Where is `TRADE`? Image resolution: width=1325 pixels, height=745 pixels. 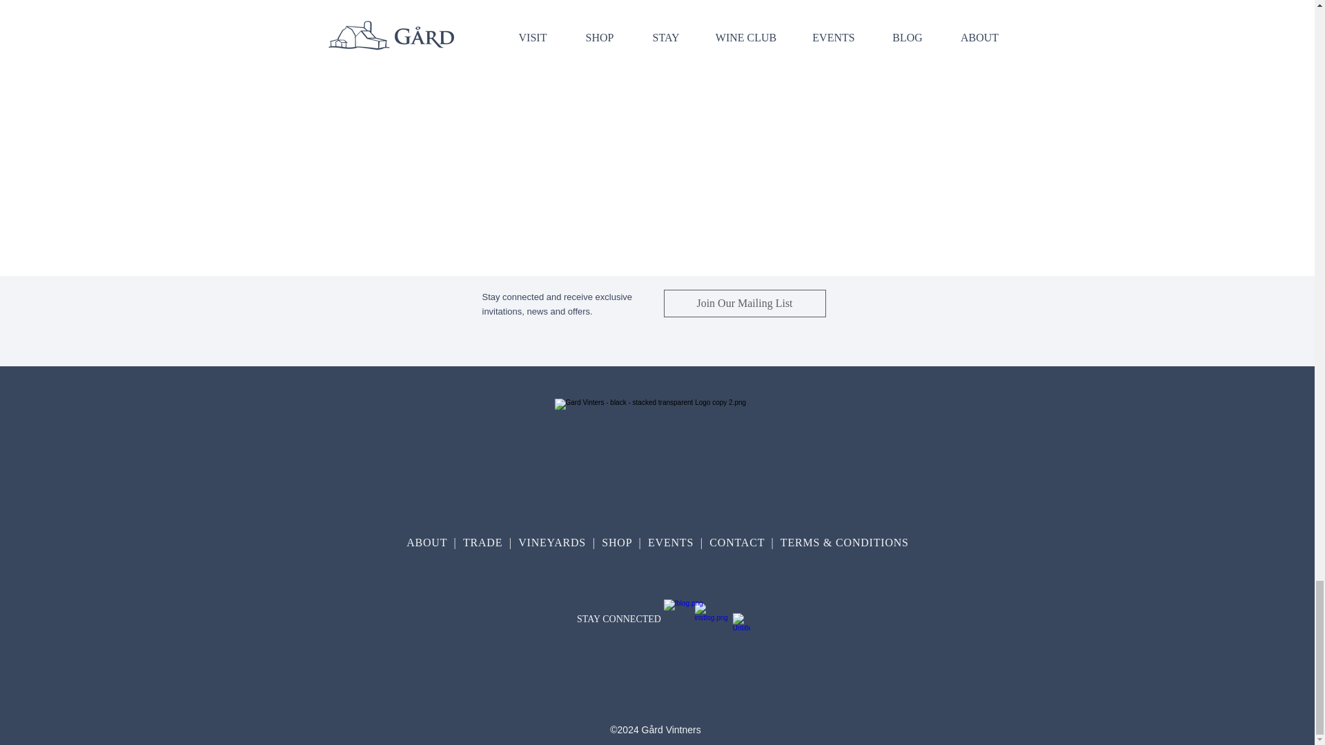
TRADE is located at coordinates (484, 542).